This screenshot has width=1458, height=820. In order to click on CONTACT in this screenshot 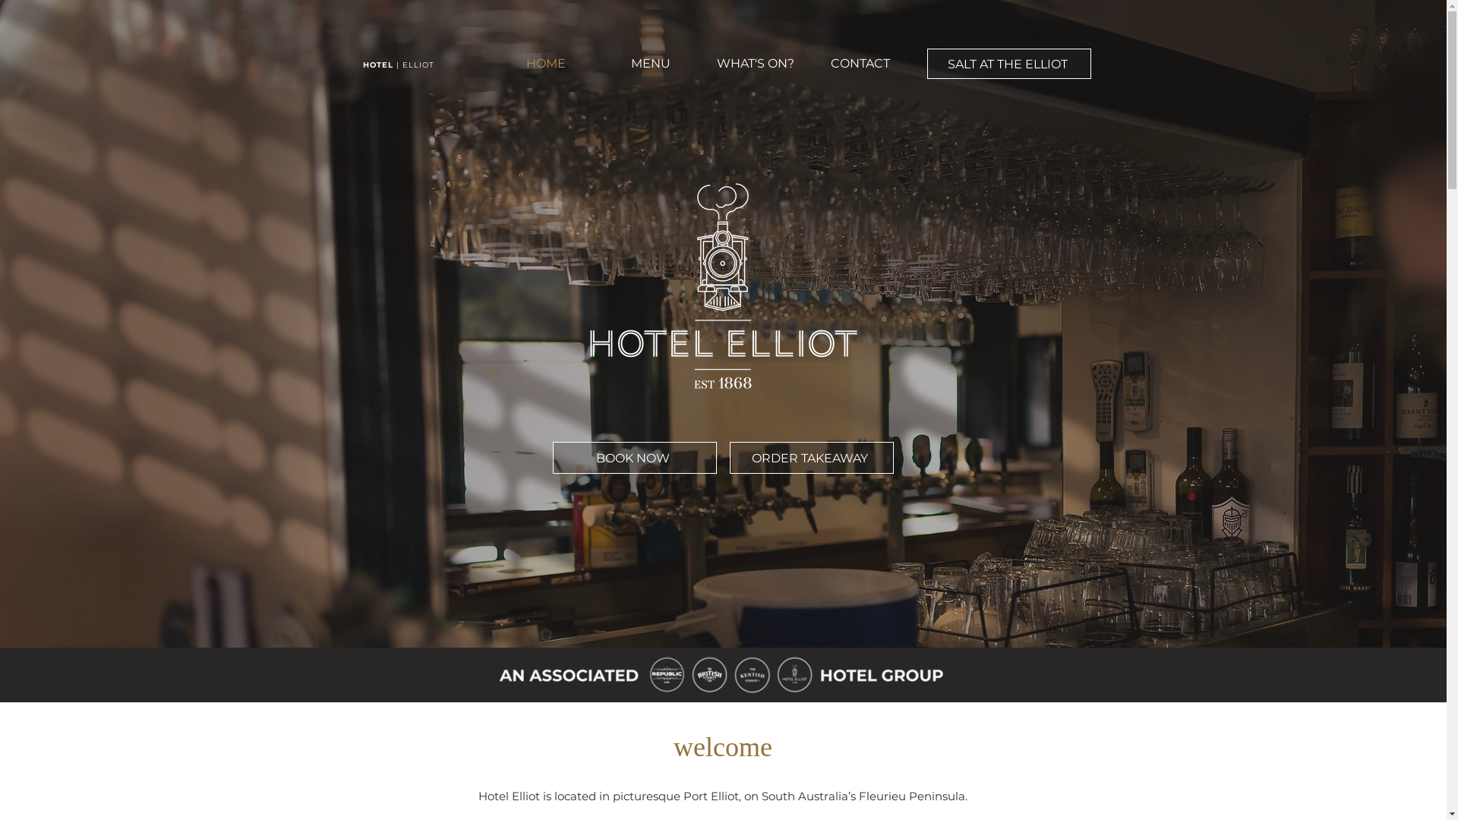, I will do `click(860, 64)`.